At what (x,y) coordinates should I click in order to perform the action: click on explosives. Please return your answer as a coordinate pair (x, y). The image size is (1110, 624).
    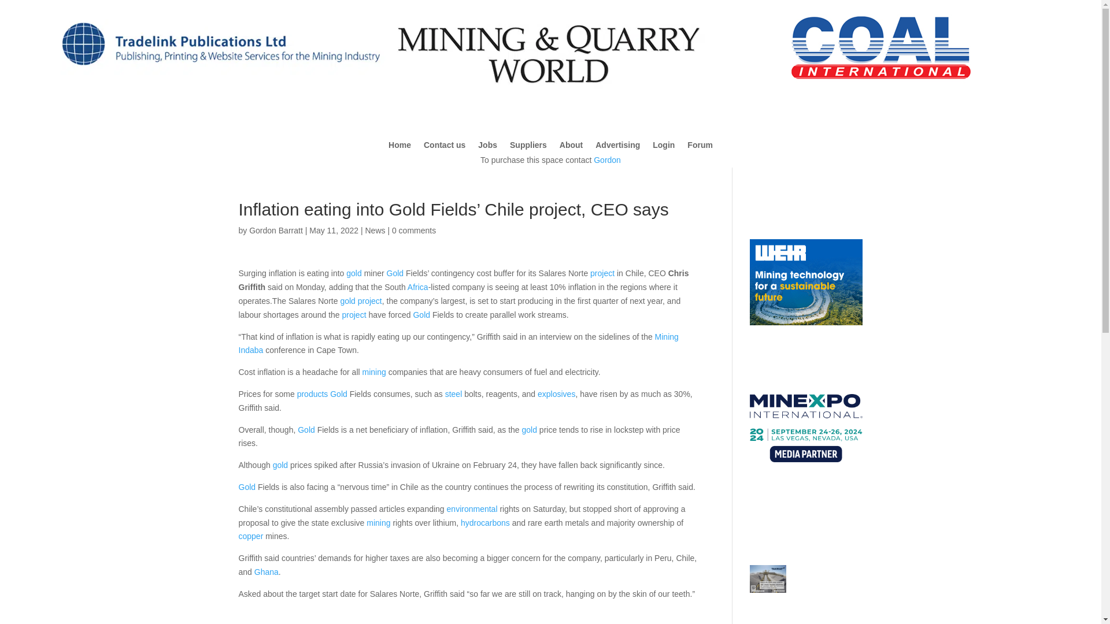
    Looking at the image, I should click on (556, 394).